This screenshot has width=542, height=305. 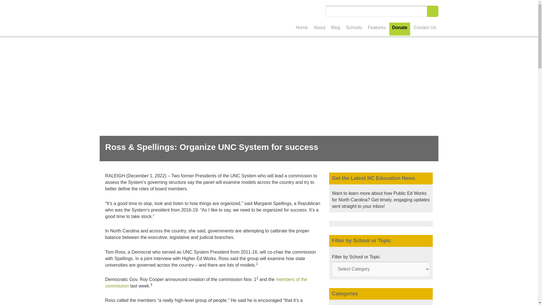 What do you see at coordinates (320, 29) in the screenshot?
I see `About` at bounding box center [320, 29].